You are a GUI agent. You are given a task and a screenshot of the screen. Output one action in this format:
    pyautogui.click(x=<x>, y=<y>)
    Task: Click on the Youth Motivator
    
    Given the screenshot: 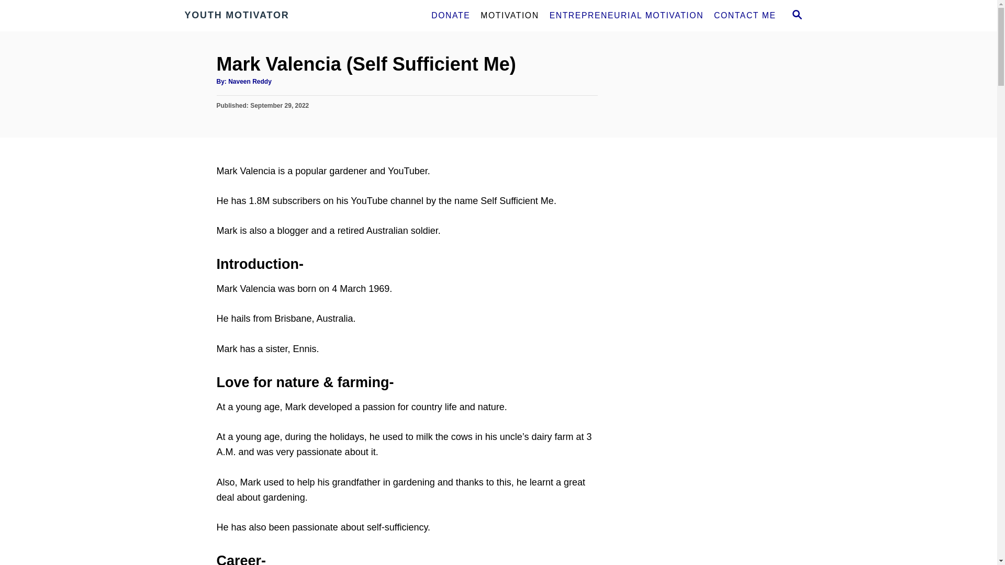 What is the action you would take?
    pyautogui.click(x=278, y=16)
    